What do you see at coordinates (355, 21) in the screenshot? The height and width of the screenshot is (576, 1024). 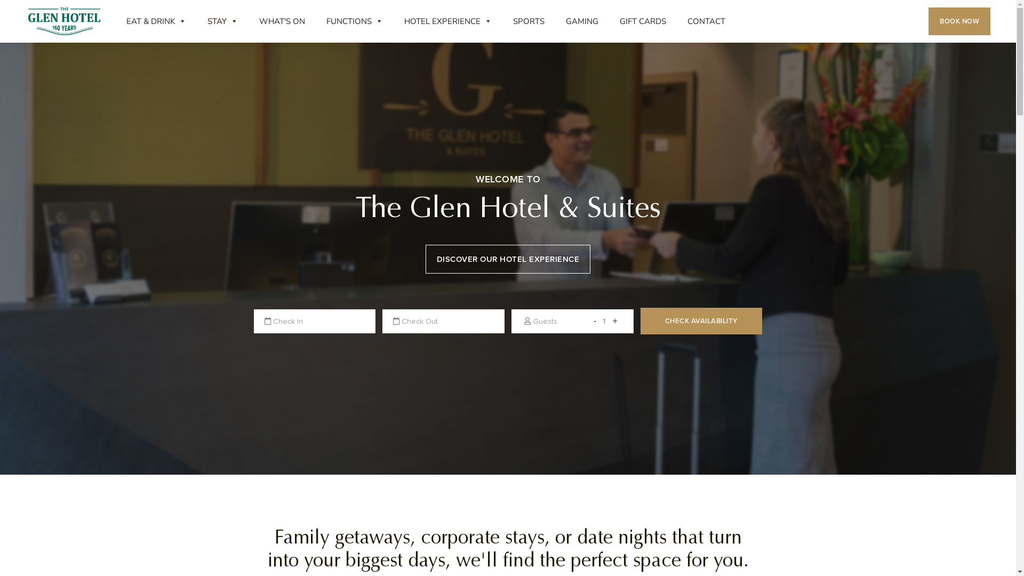 I see `FUNCTIONS` at bounding box center [355, 21].